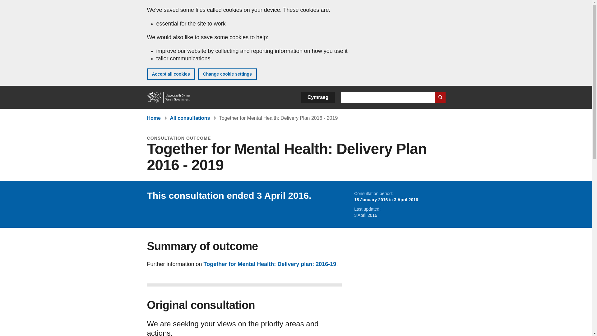  Describe the element at coordinates (154, 118) in the screenshot. I see `Home` at that location.